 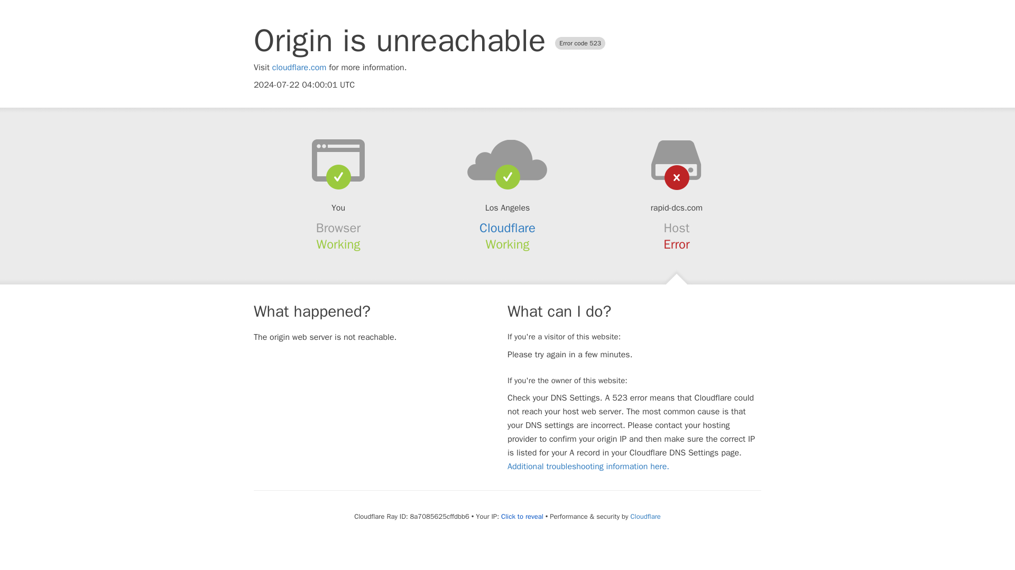 I want to click on Cloudflare, so click(x=645, y=516).